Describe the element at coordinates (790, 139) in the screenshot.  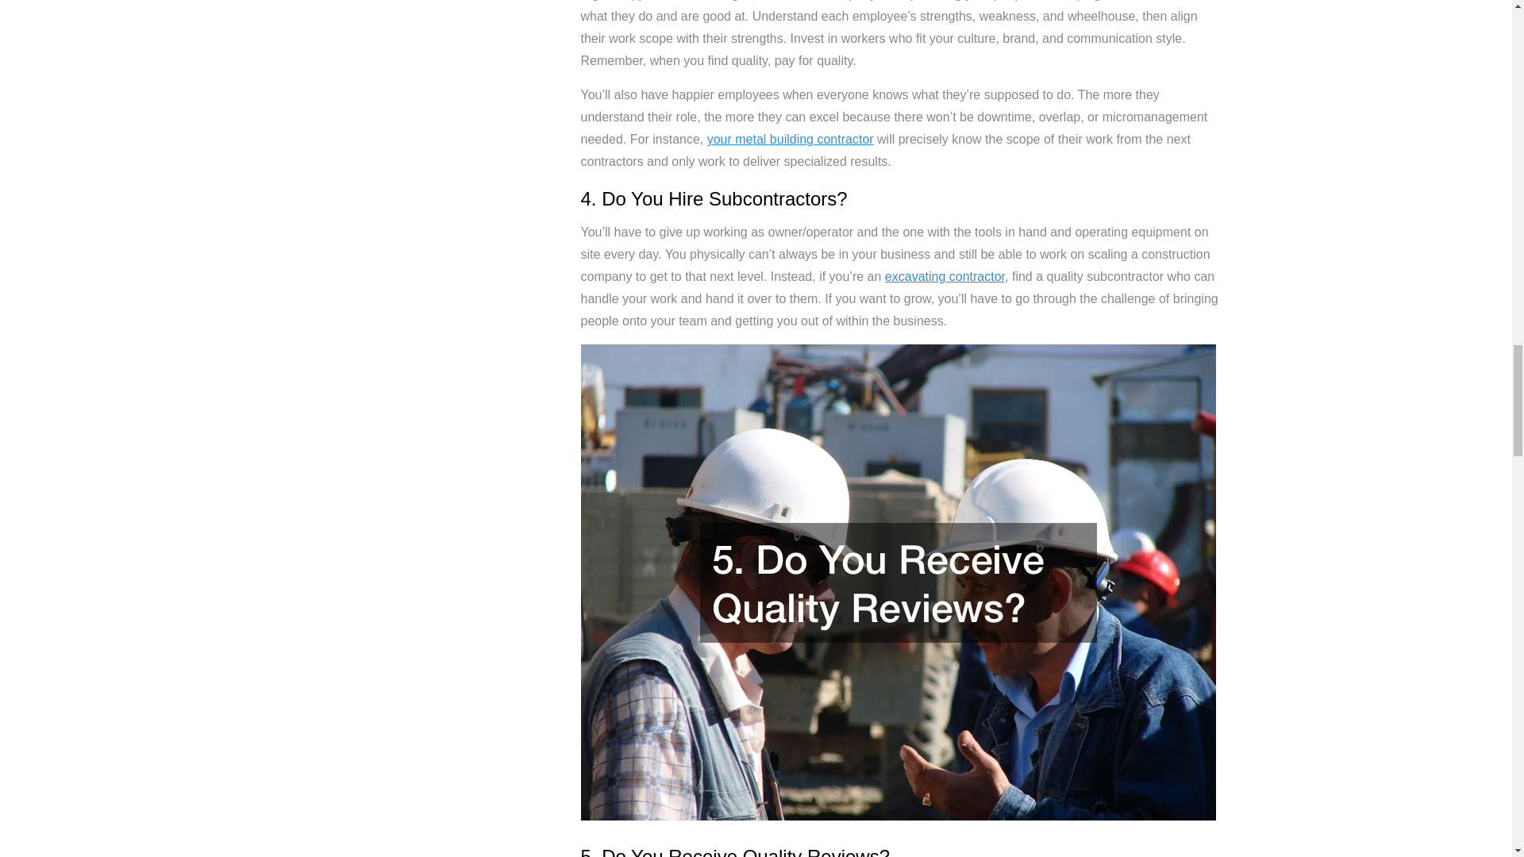
I see `your metal building contractor` at that location.